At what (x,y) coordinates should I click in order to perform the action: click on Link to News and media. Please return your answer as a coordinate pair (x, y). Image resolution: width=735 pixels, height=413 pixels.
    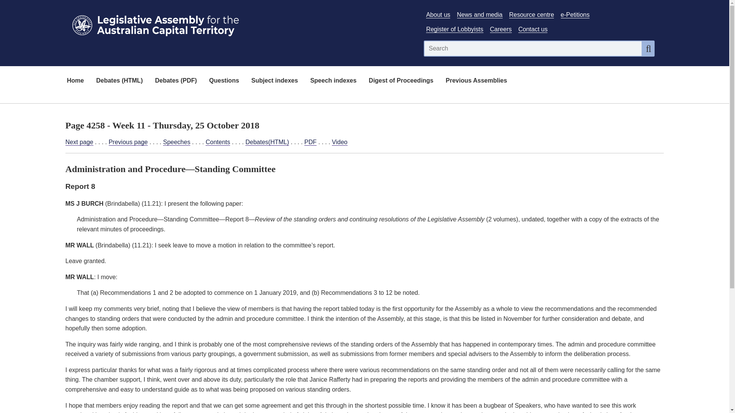
    Looking at the image, I should click on (480, 15).